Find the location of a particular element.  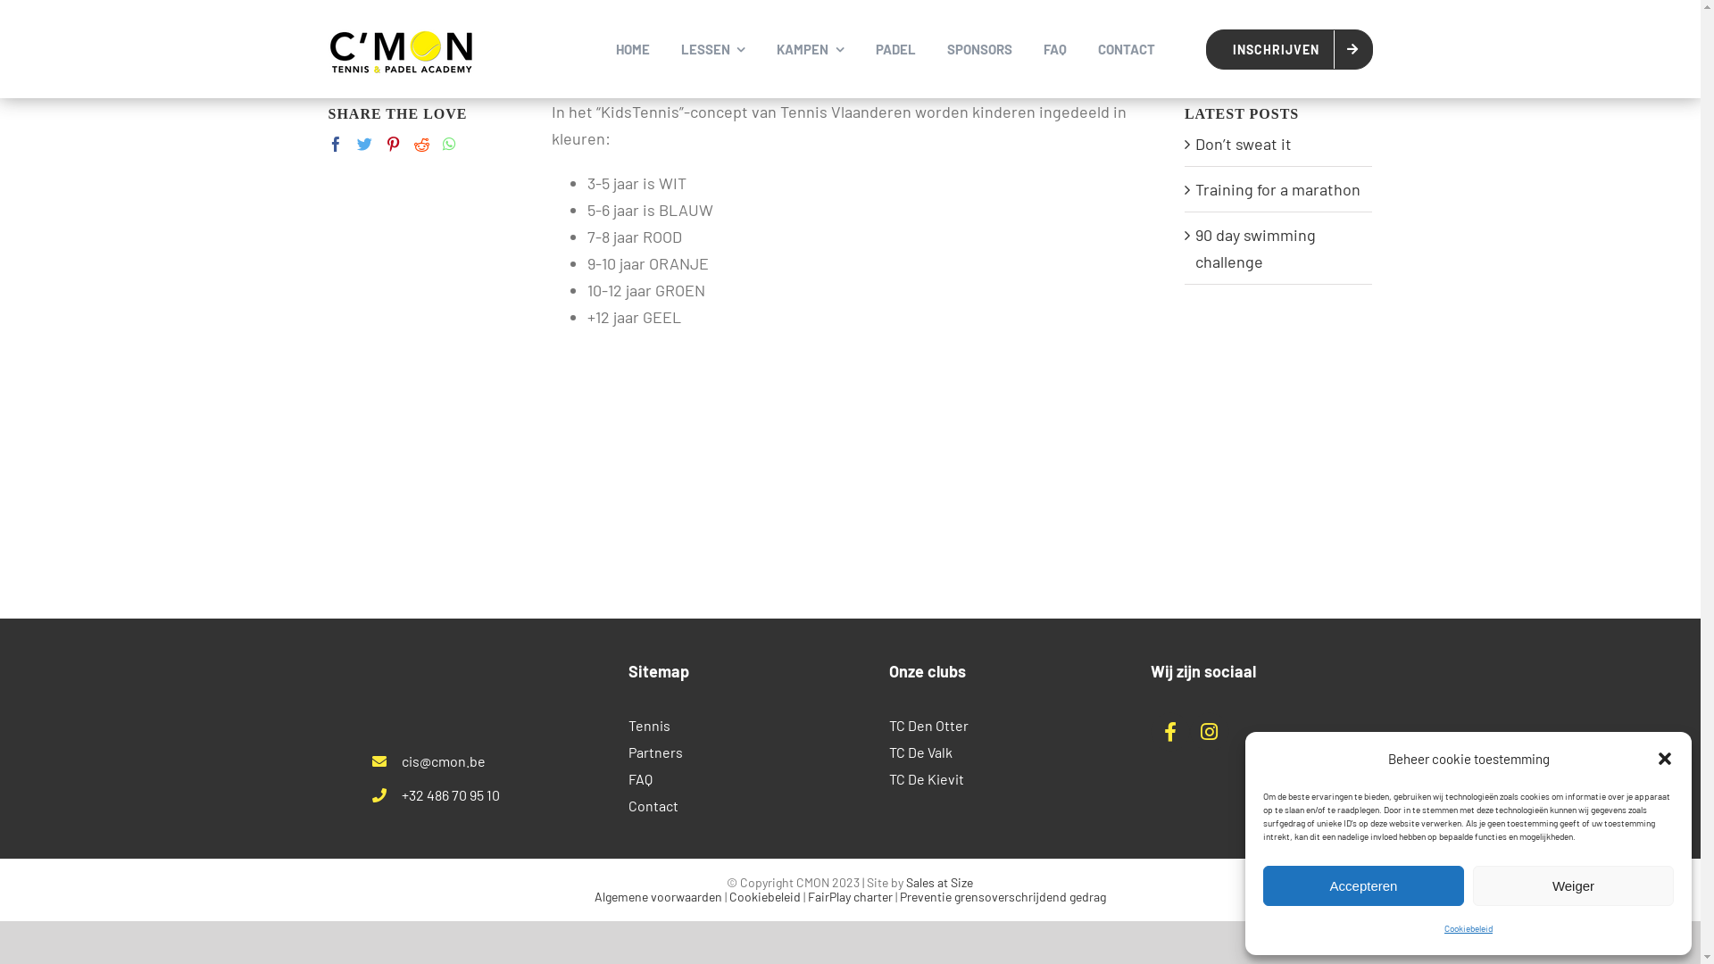

+32 486 70 95 10 is located at coordinates (451, 794).